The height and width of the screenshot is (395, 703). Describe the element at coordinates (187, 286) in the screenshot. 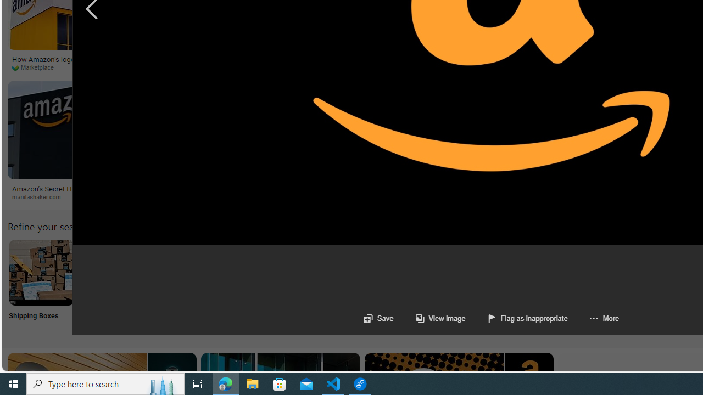

I see `Amazon Clip Art Clip Art` at that location.